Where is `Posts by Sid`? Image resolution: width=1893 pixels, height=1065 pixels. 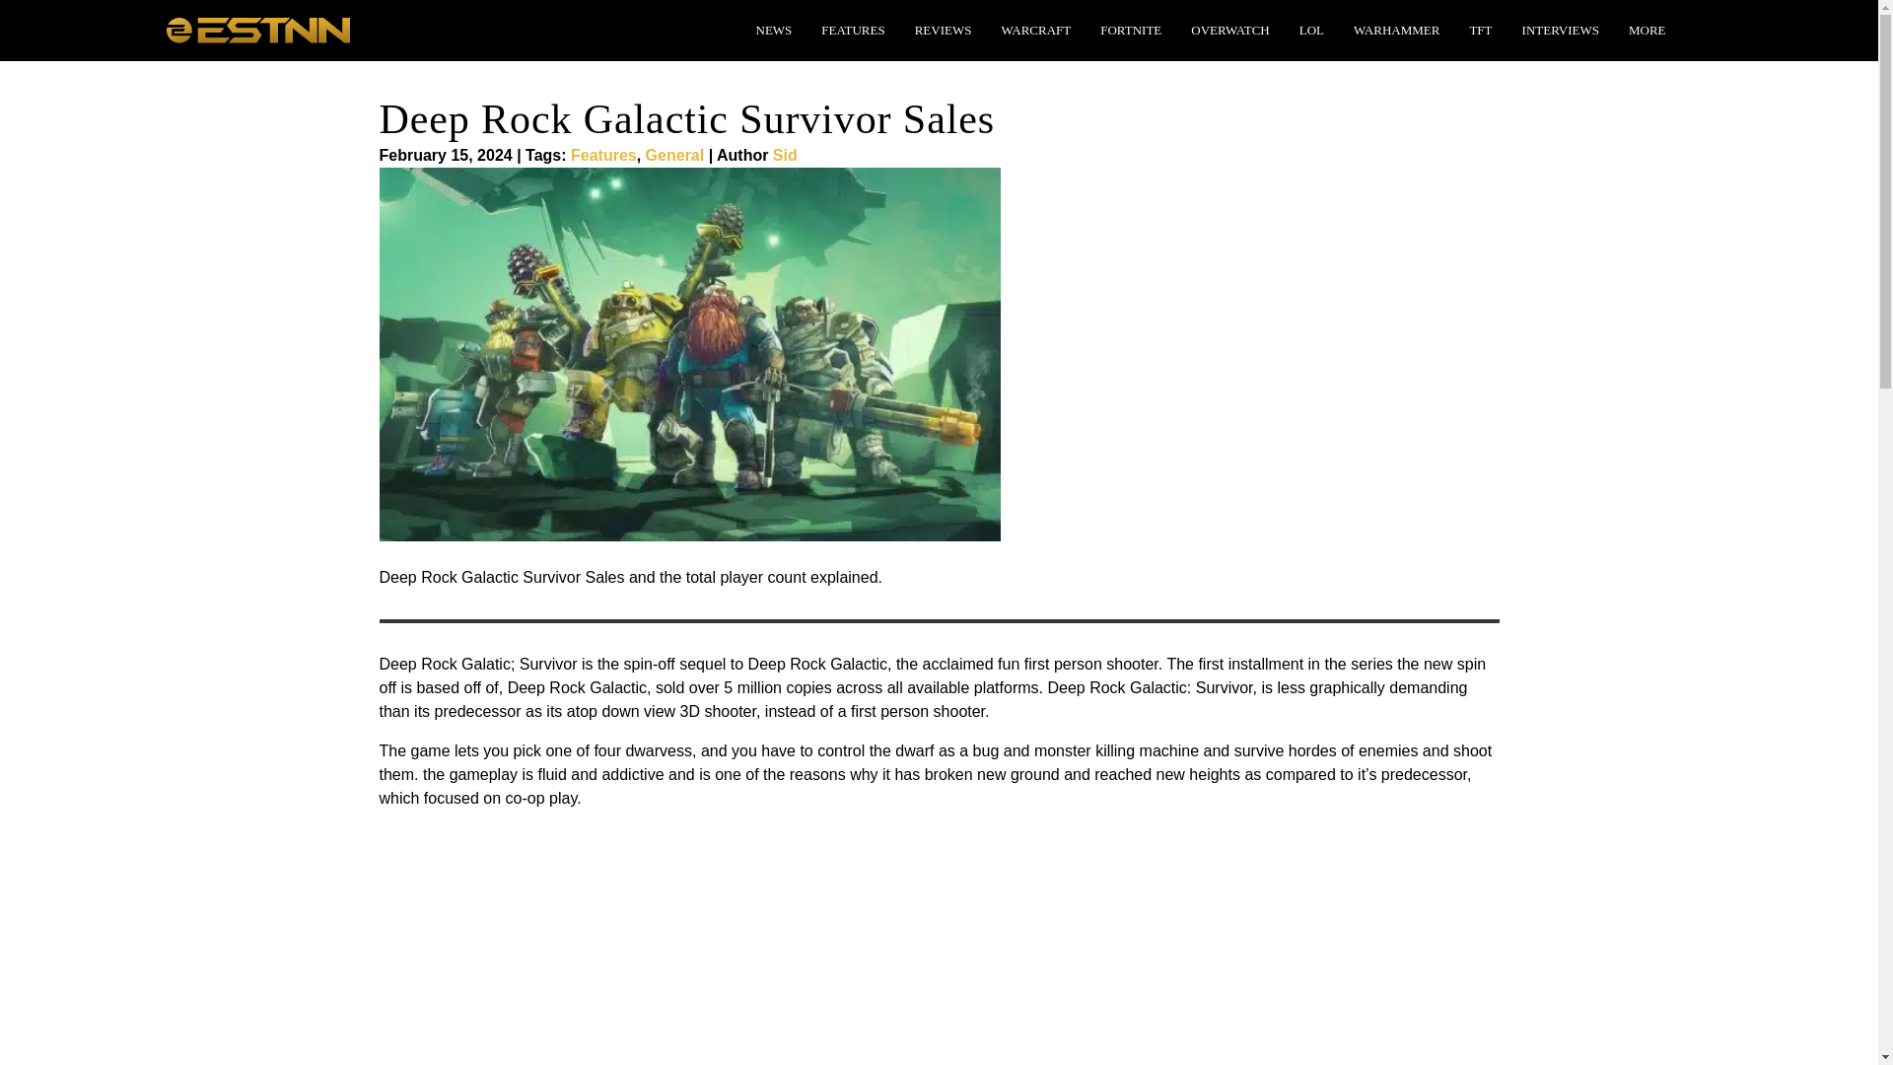
Posts by Sid is located at coordinates (785, 156).